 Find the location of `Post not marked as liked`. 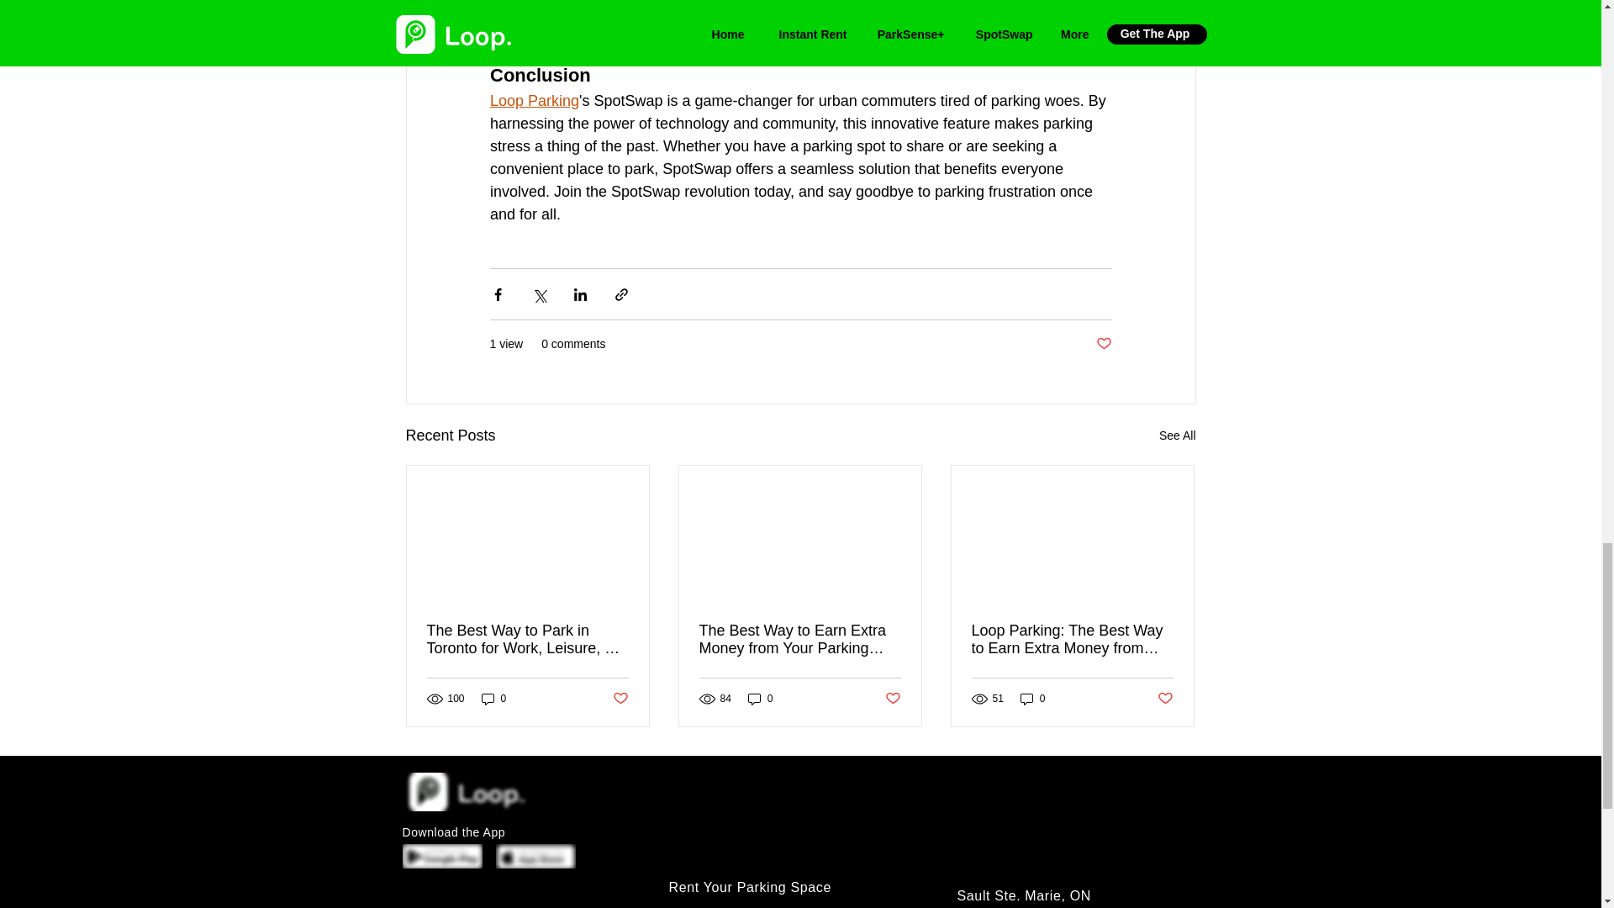

Post not marked as liked is located at coordinates (893, 699).